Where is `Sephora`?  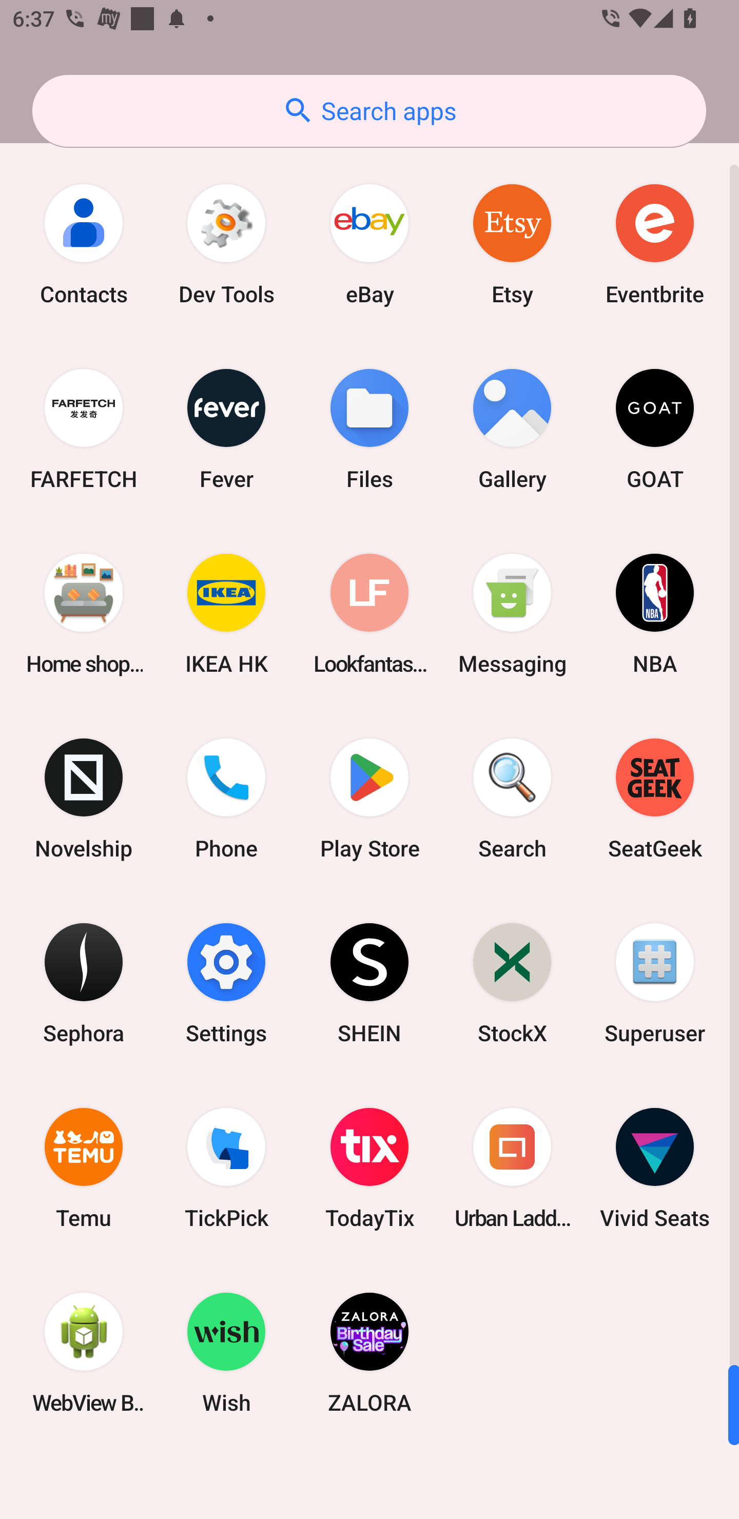
Sephora is located at coordinates (84, 982).